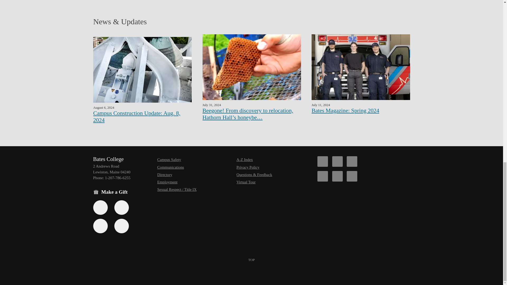  I want to click on Twitter icon, so click(337, 161).